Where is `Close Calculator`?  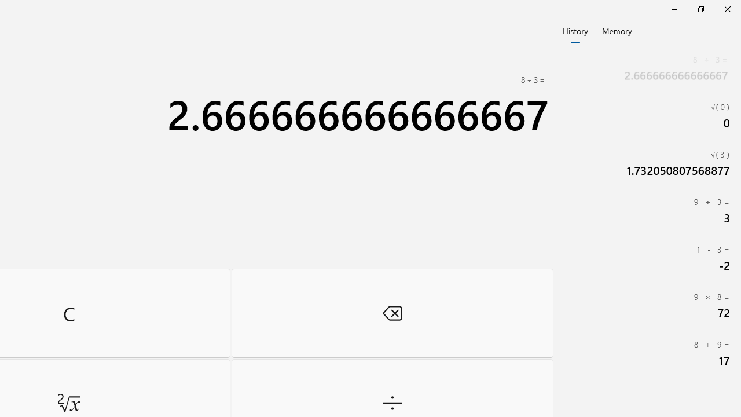 Close Calculator is located at coordinates (727, 9).